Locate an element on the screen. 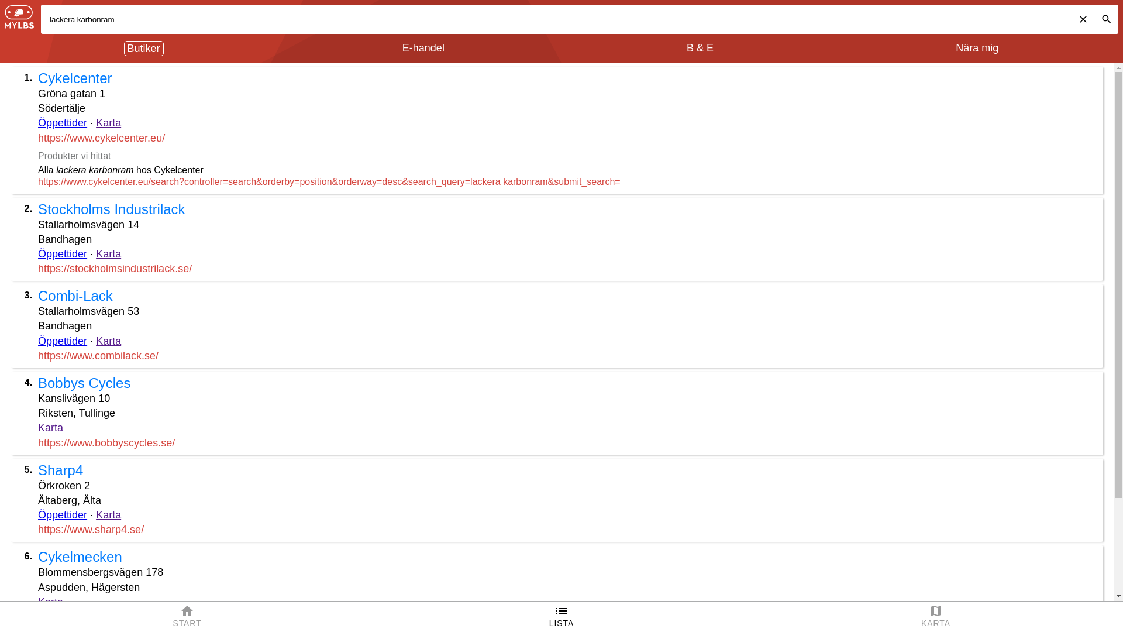 The image size is (1123, 632). Karta is located at coordinates (109, 341).